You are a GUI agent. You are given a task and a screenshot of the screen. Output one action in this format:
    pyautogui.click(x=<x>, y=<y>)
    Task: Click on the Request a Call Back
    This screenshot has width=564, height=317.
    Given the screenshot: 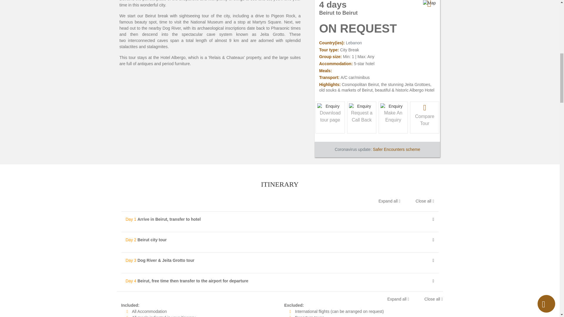 What is the action you would take?
    pyautogui.click(x=393, y=116)
    